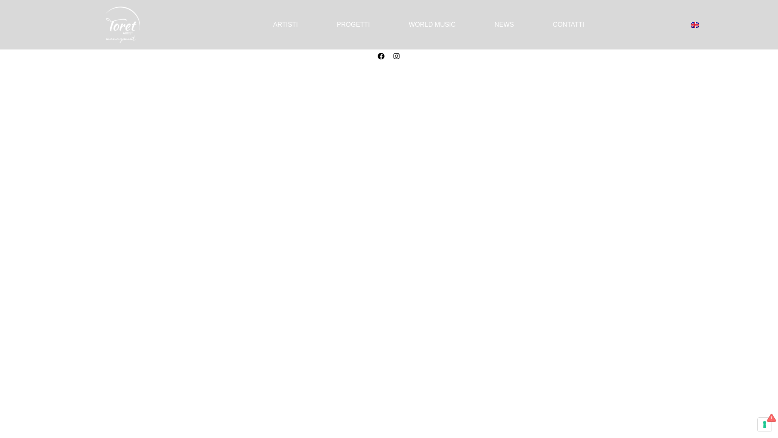 This screenshot has height=438, width=778. I want to click on ARTISTI, so click(285, 24).